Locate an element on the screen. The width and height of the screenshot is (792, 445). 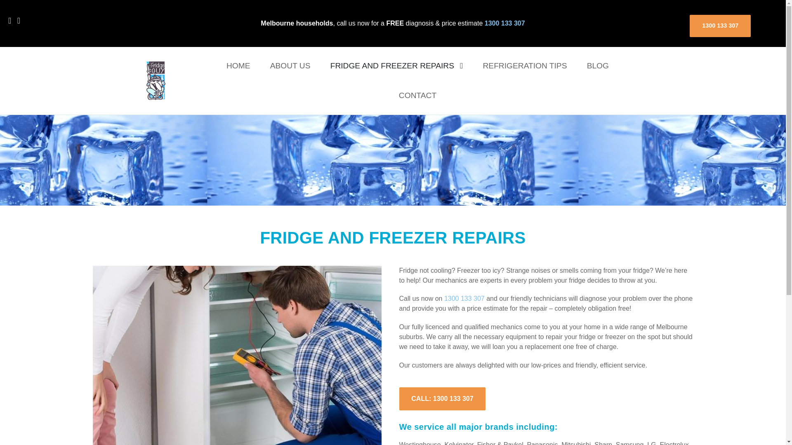
REFRIGERATION TIPS is located at coordinates (525, 66).